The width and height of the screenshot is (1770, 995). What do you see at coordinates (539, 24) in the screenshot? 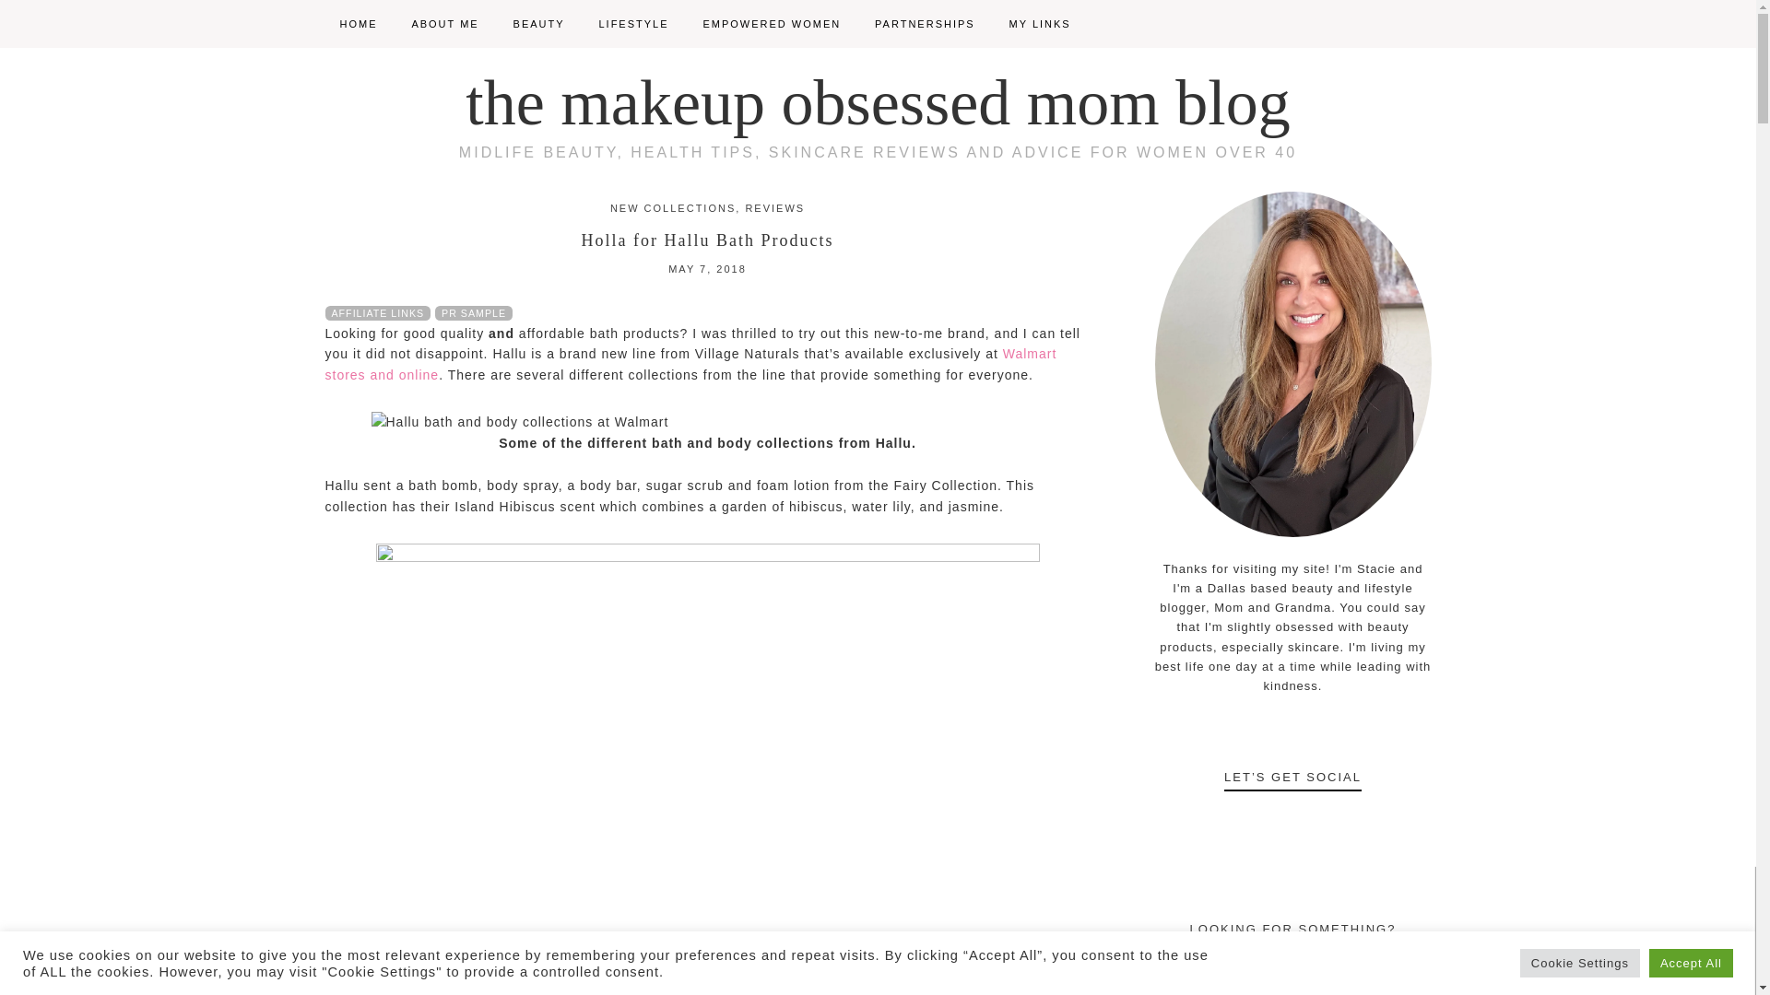
I see `BEAUTY` at bounding box center [539, 24].